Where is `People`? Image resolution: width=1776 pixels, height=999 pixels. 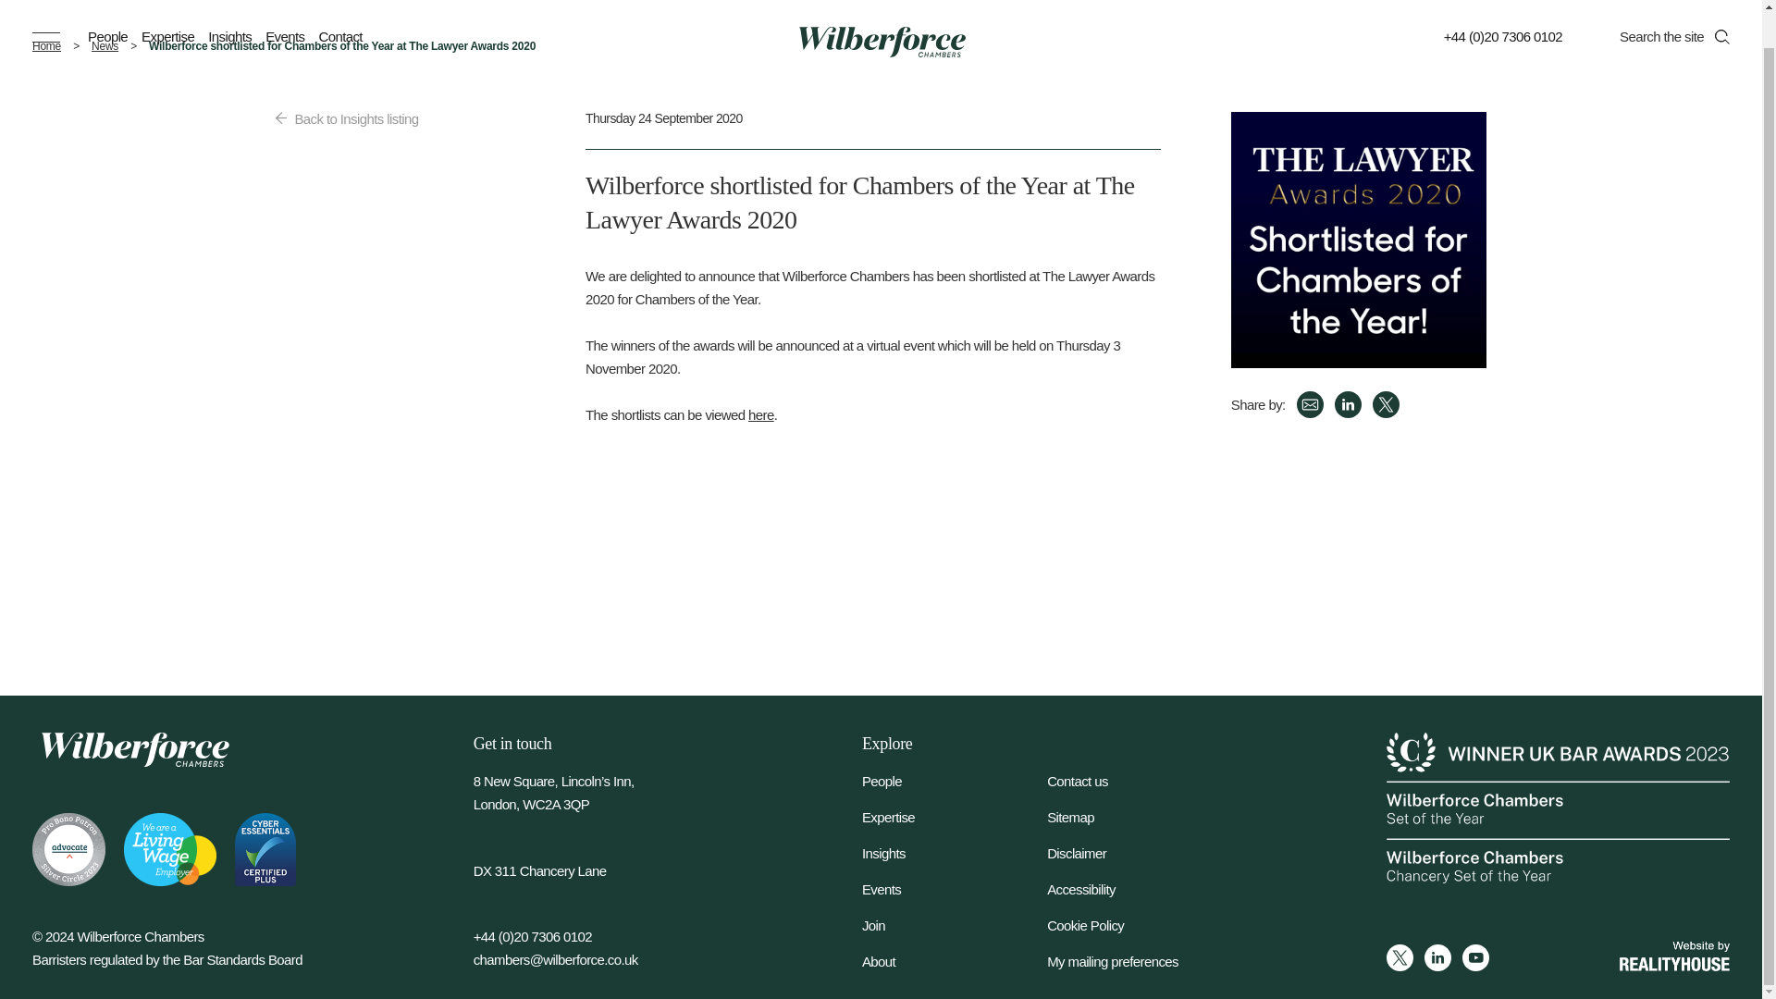 People is located at coordinates (955, 781).